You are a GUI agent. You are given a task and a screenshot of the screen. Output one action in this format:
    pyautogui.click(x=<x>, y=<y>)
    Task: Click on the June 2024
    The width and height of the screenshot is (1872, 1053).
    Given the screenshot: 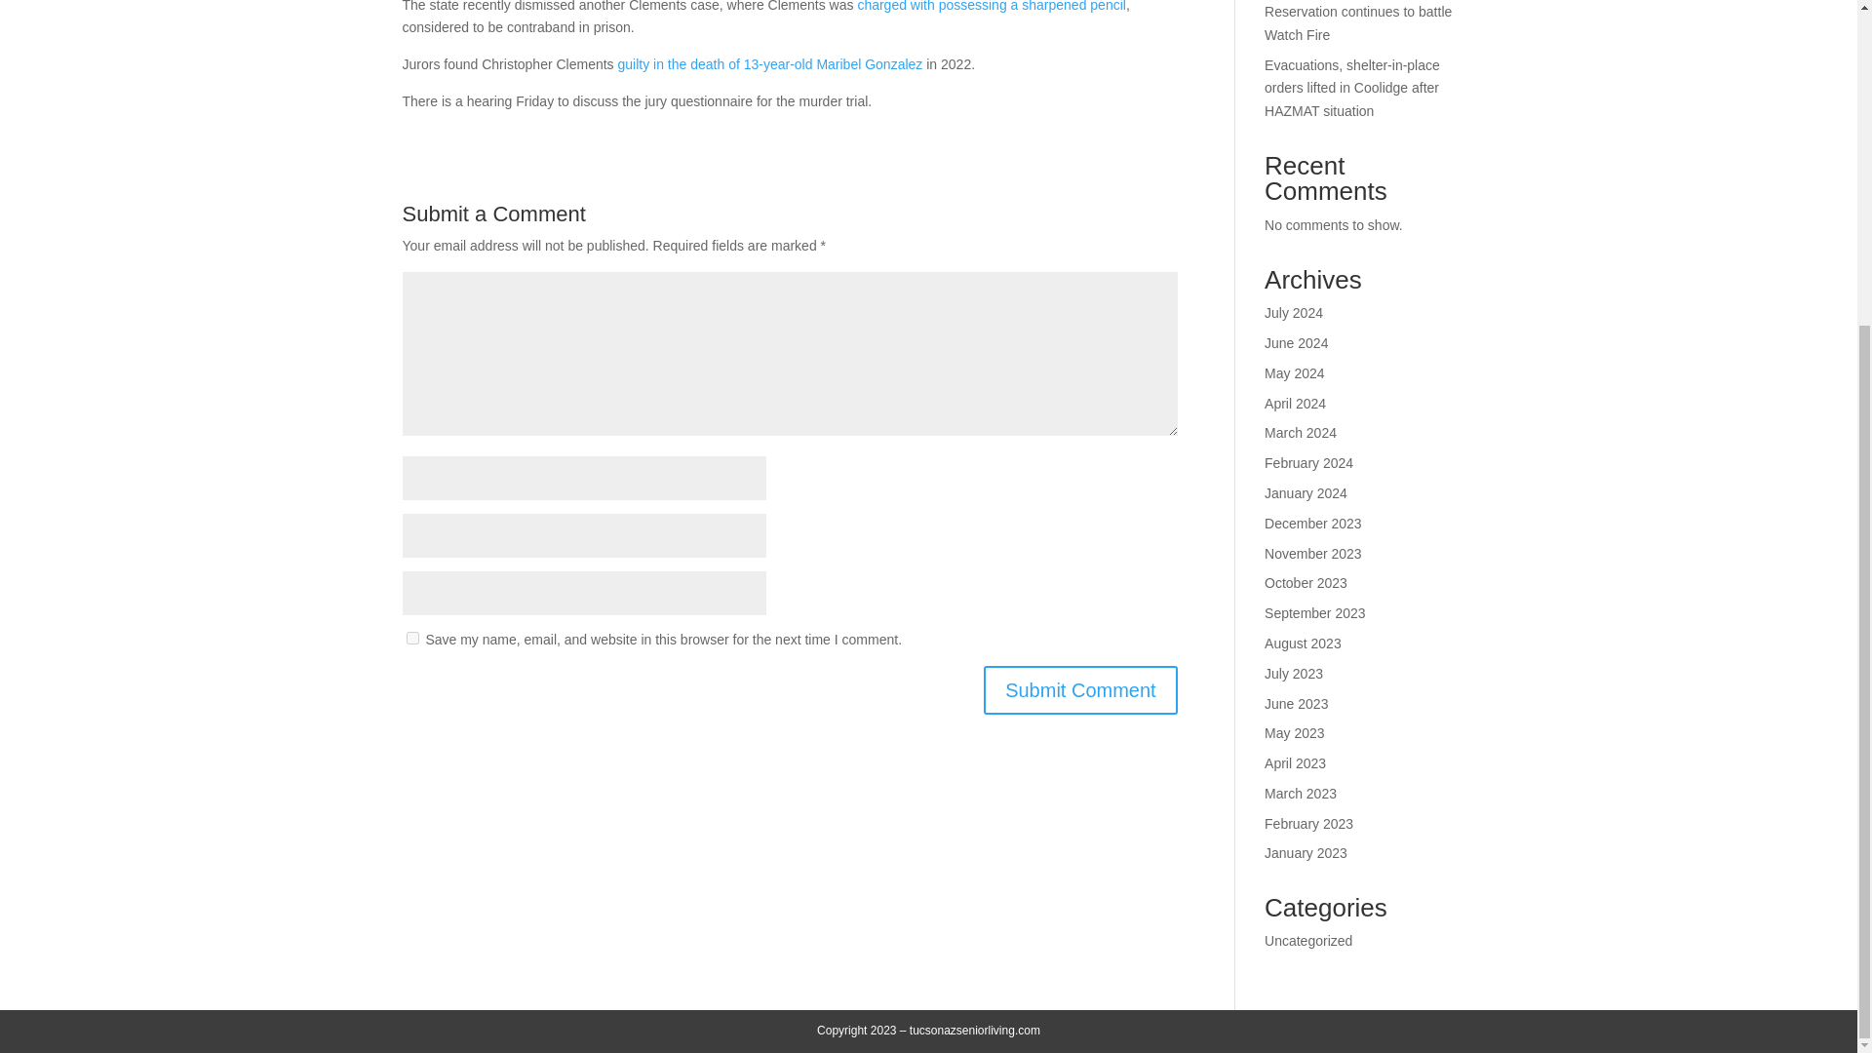 What is the action you would take?
    pyautogui.click(x=1296, y=343)
    